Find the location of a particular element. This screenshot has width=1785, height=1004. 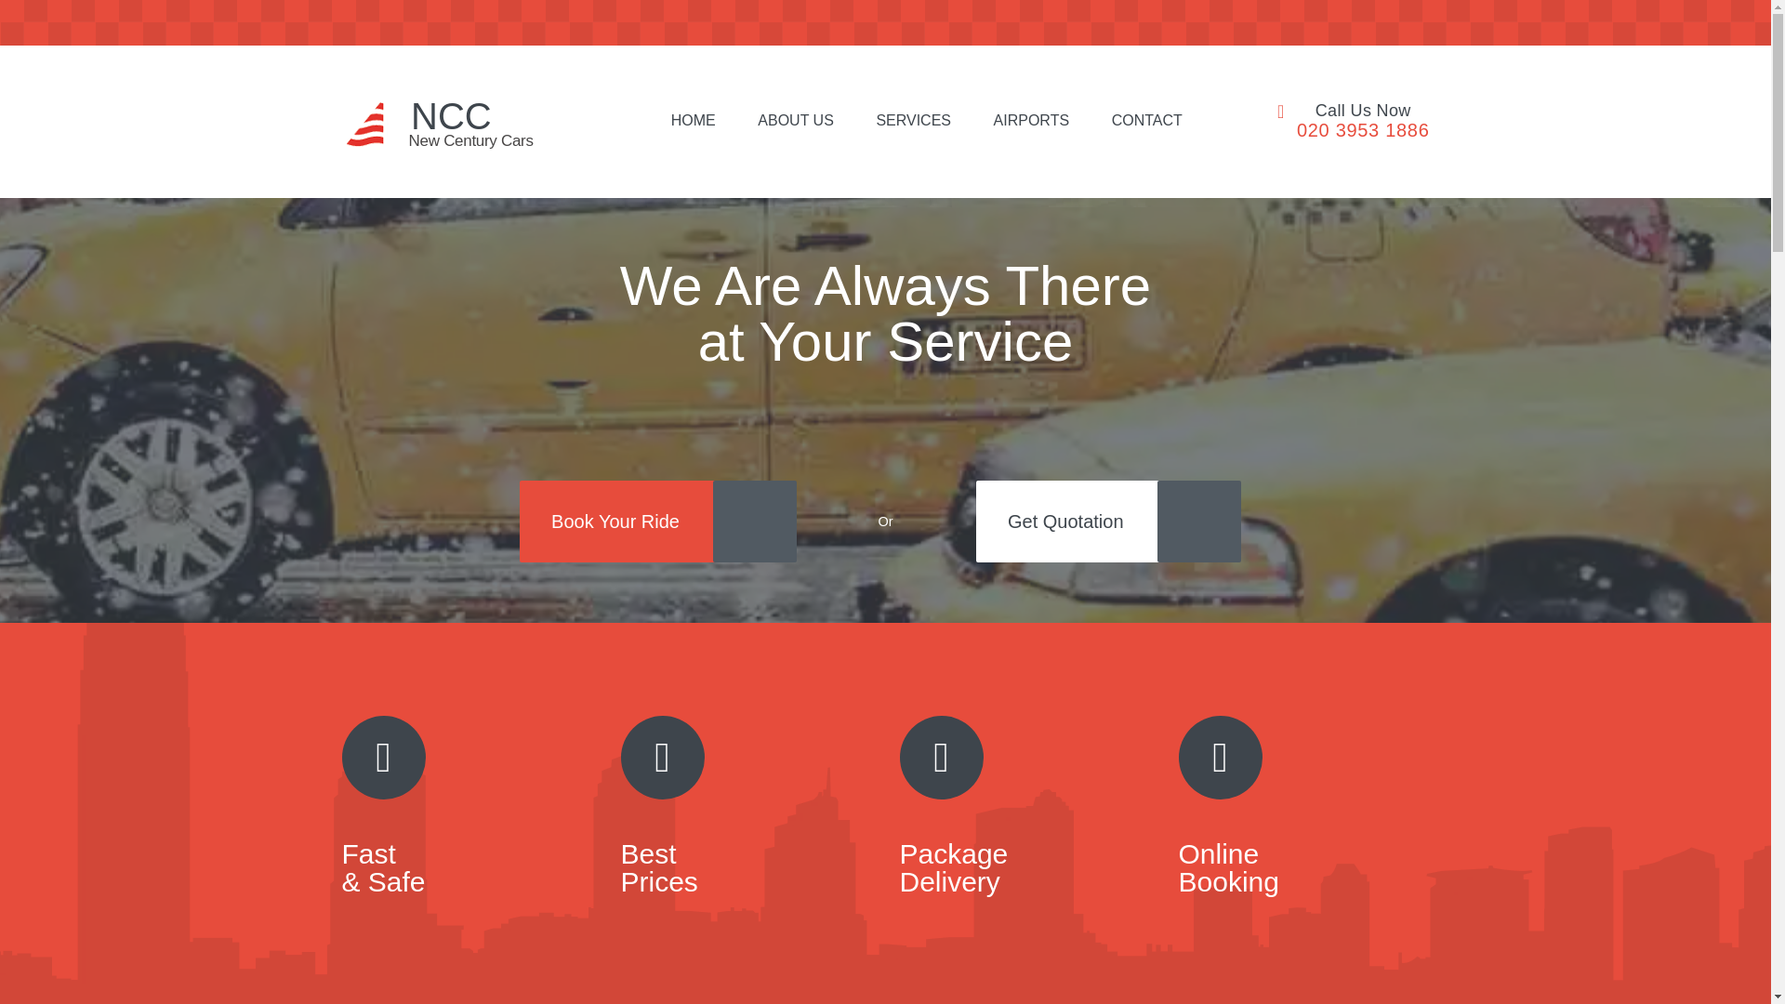

AIRPORTS is located at coordinates (1032, 121).